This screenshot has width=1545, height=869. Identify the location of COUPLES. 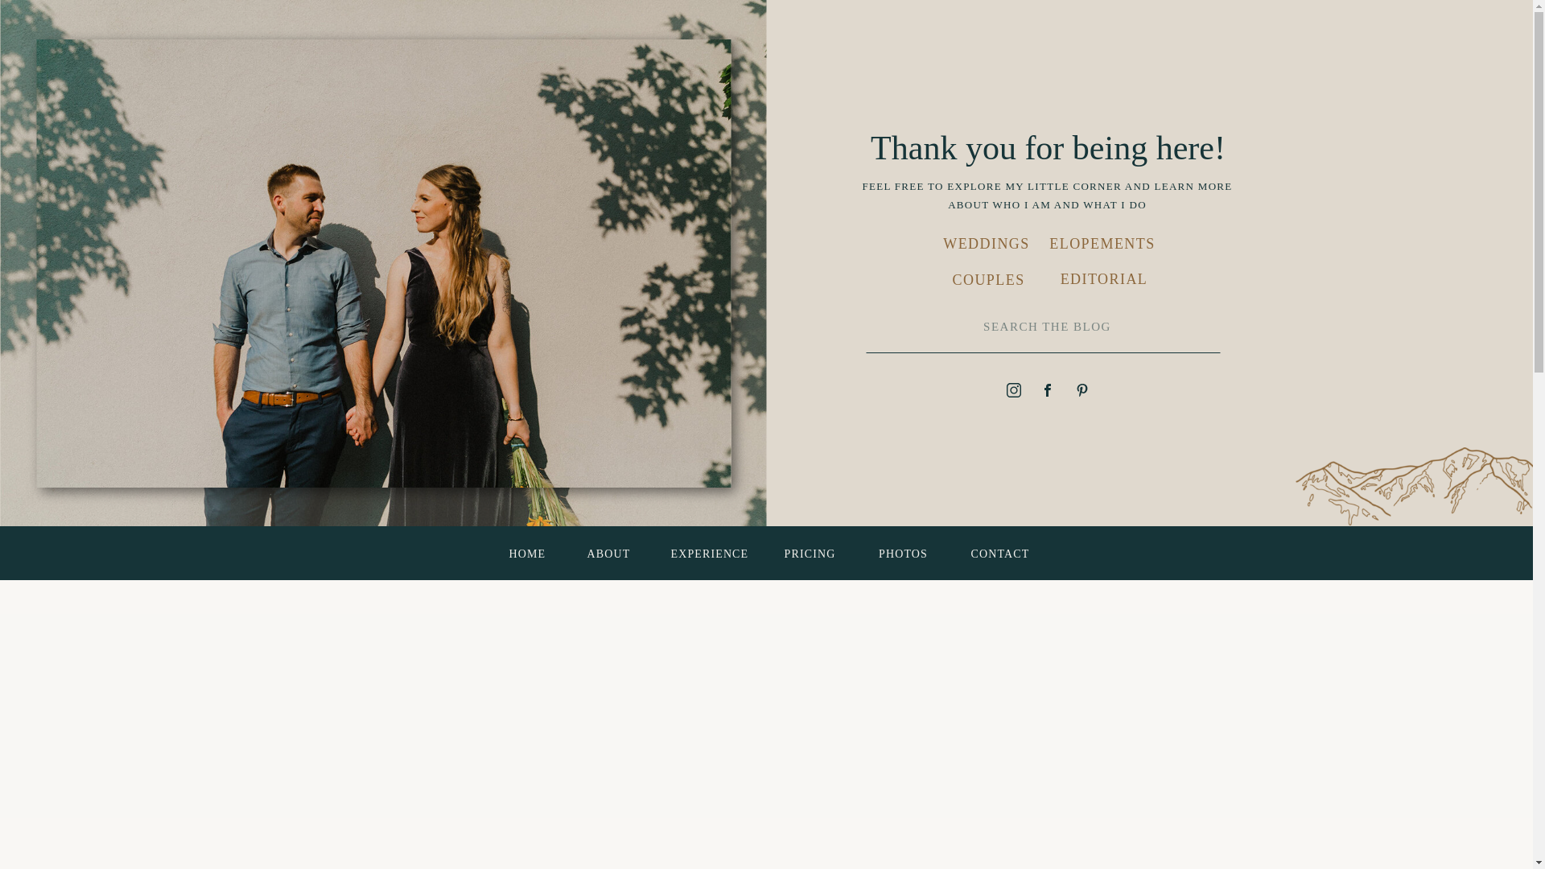
(988, 280).